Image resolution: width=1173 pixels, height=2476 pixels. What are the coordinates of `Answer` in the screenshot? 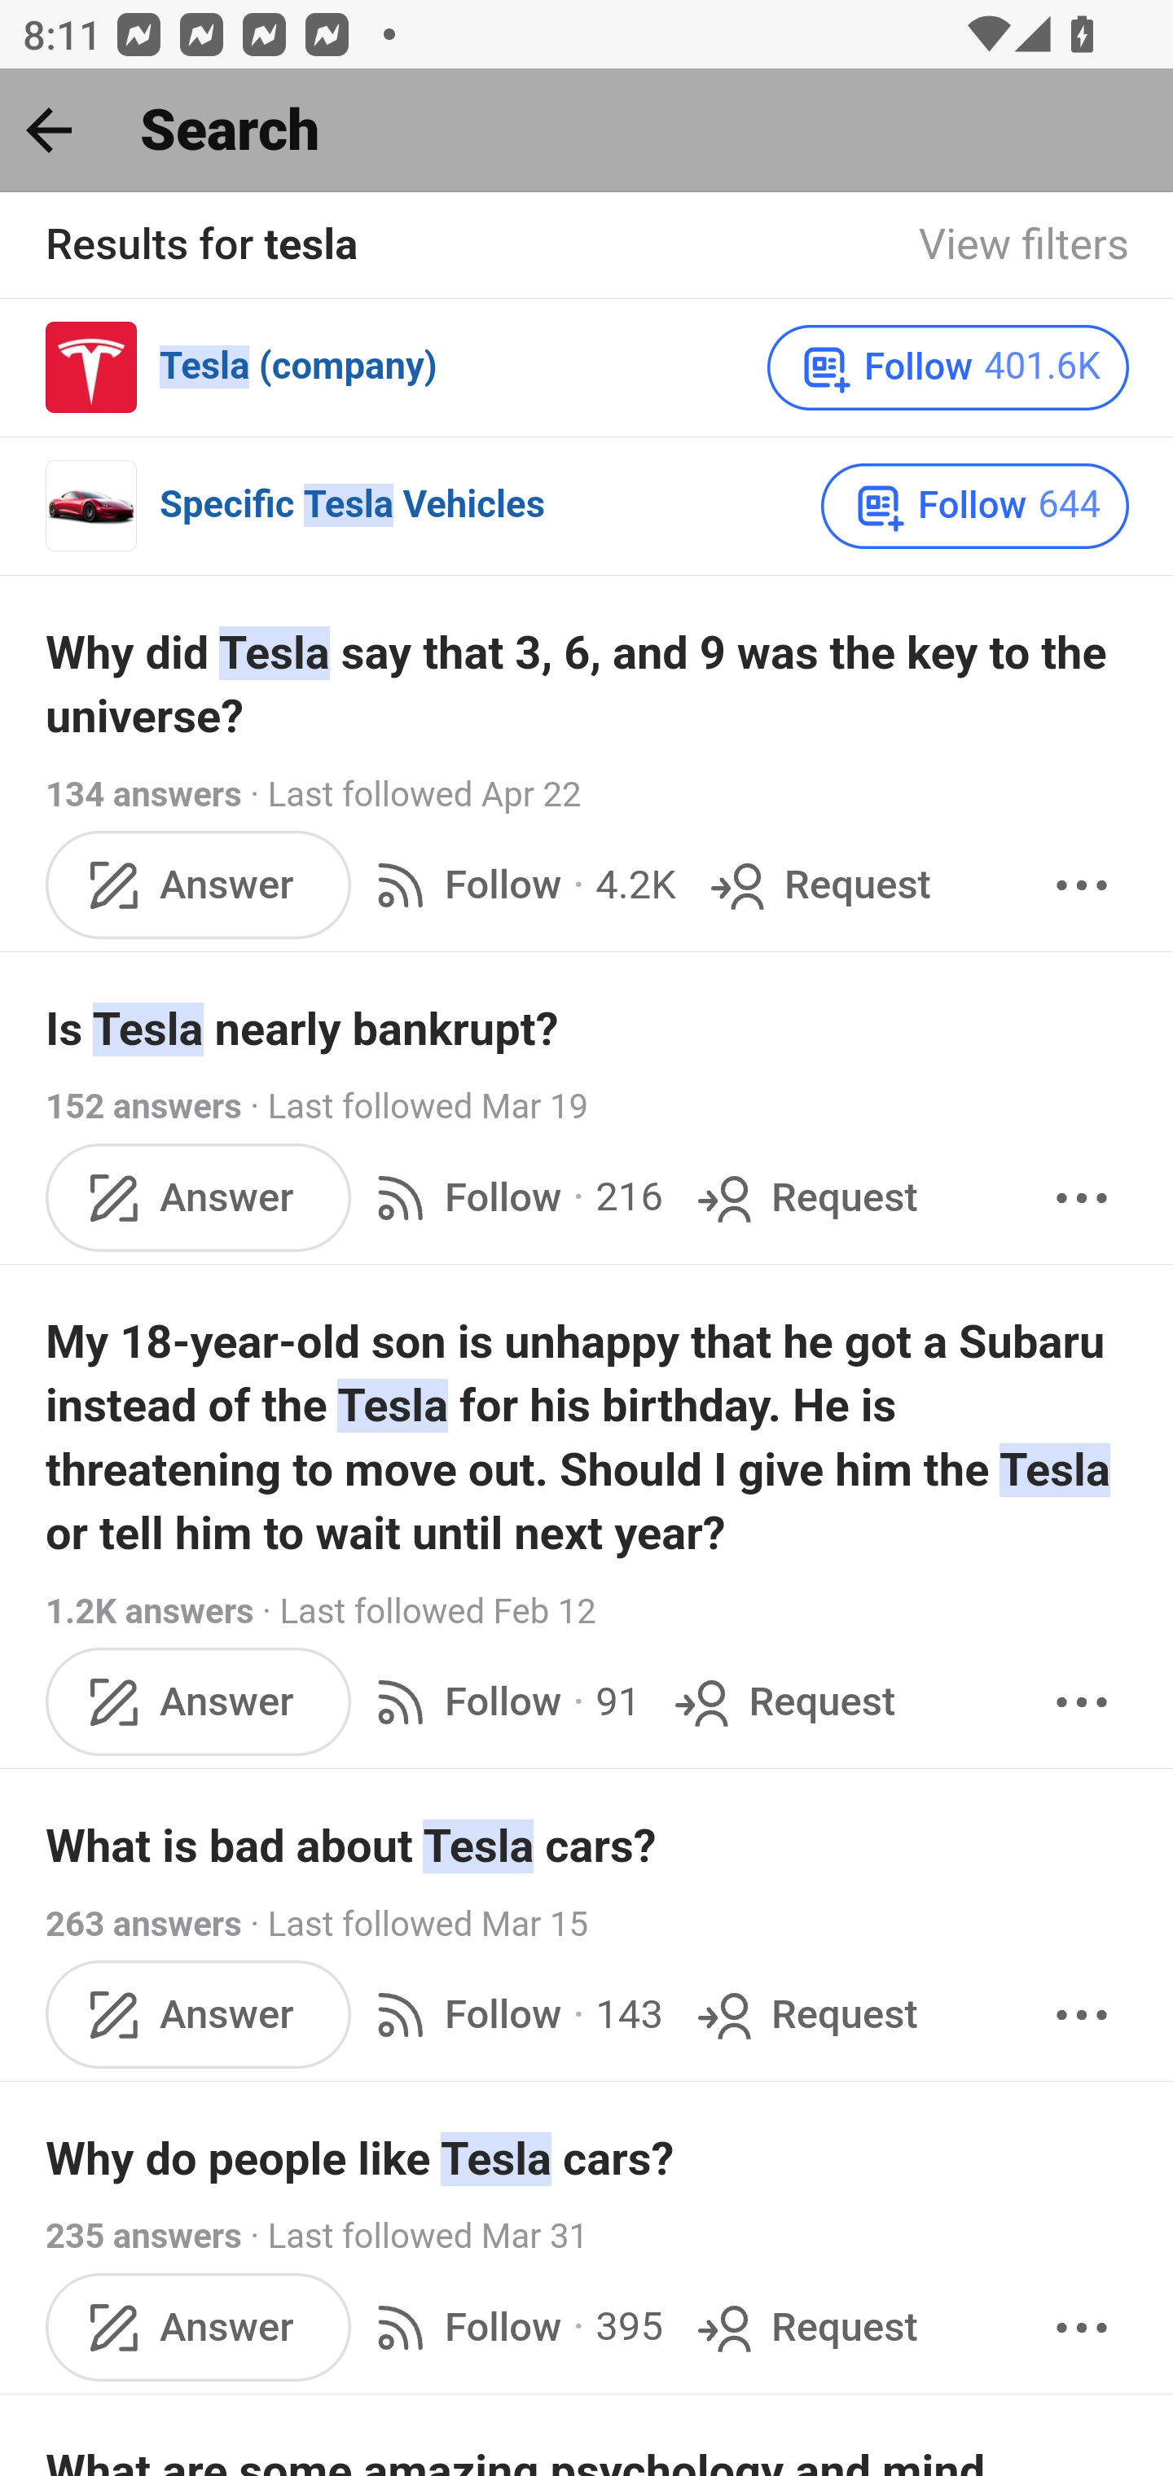 It's located at (199, 886).